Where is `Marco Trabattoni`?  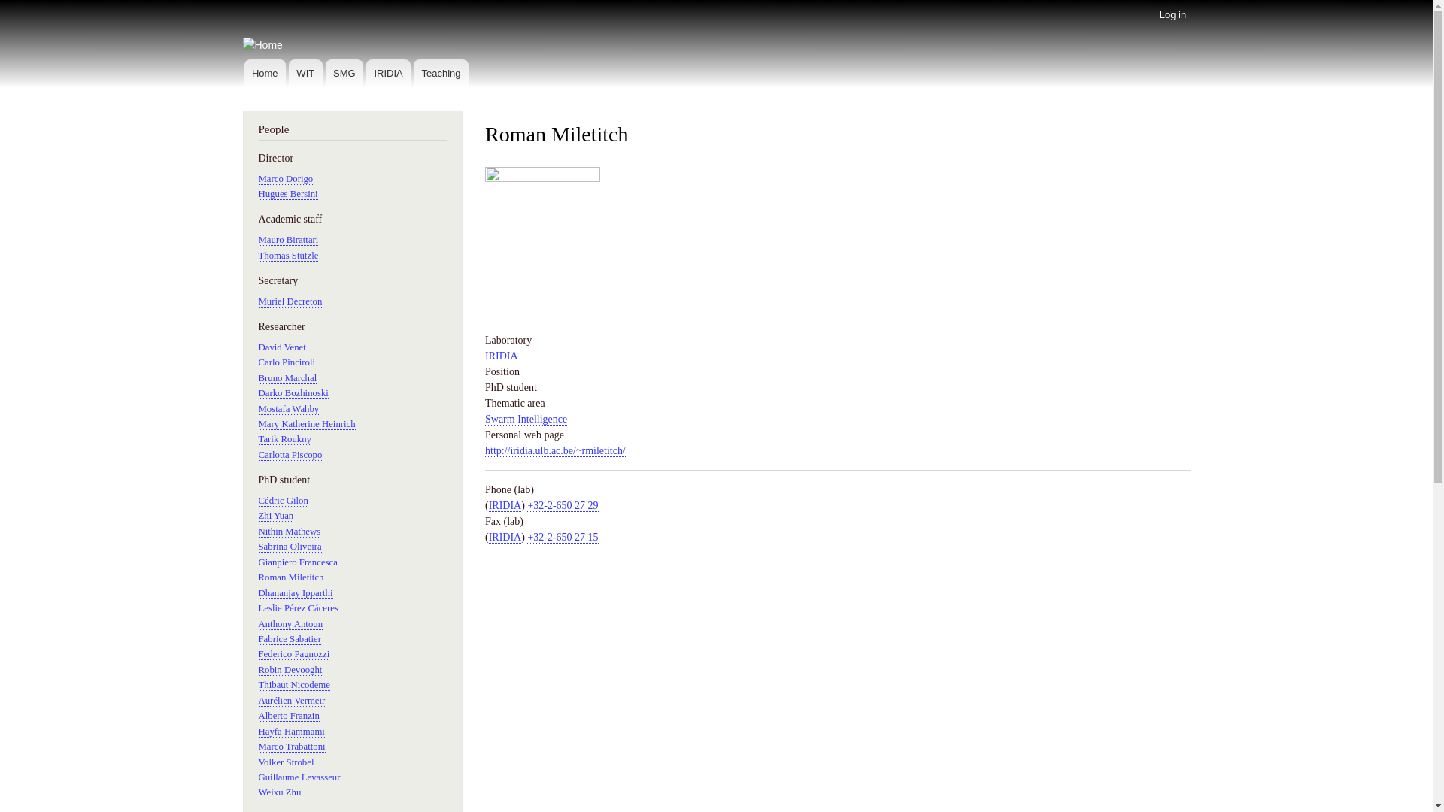
Marco Trabattoni is located at coordinates (292, 747).